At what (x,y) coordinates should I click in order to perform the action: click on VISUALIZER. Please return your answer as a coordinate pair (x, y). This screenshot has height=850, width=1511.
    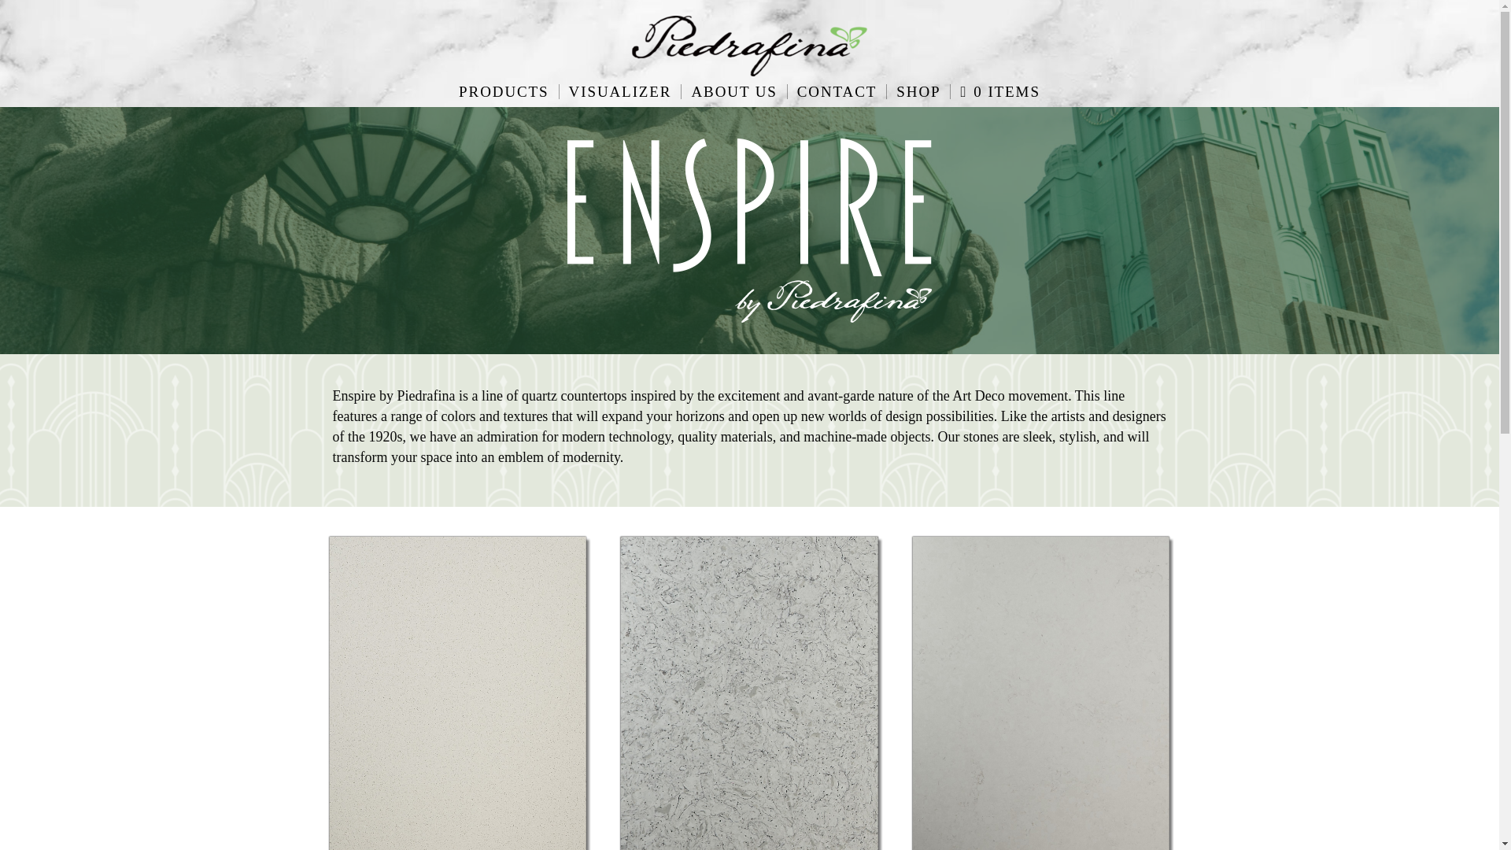
    Looking at the image, I should click on (620, 91).